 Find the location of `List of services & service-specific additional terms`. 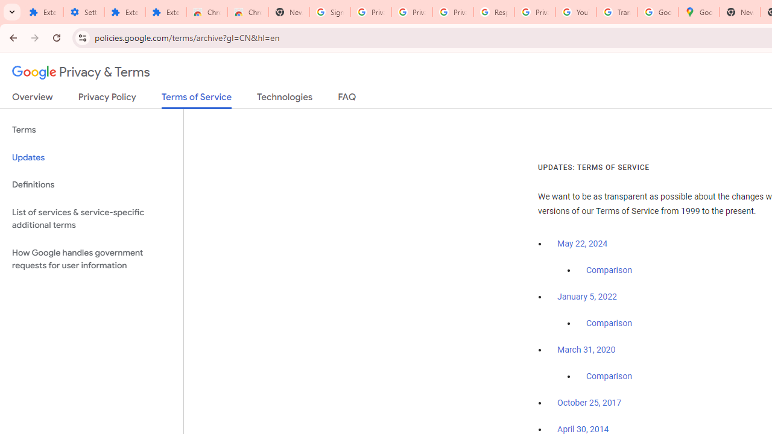

List of services & service-specific additional terms is located at coordinates (92, 218).